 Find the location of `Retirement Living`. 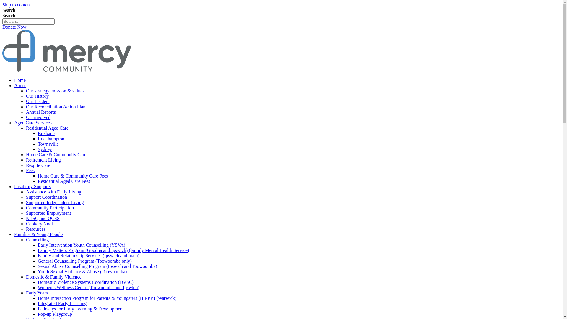

Retirement Living is located at coordinates (43, 160).